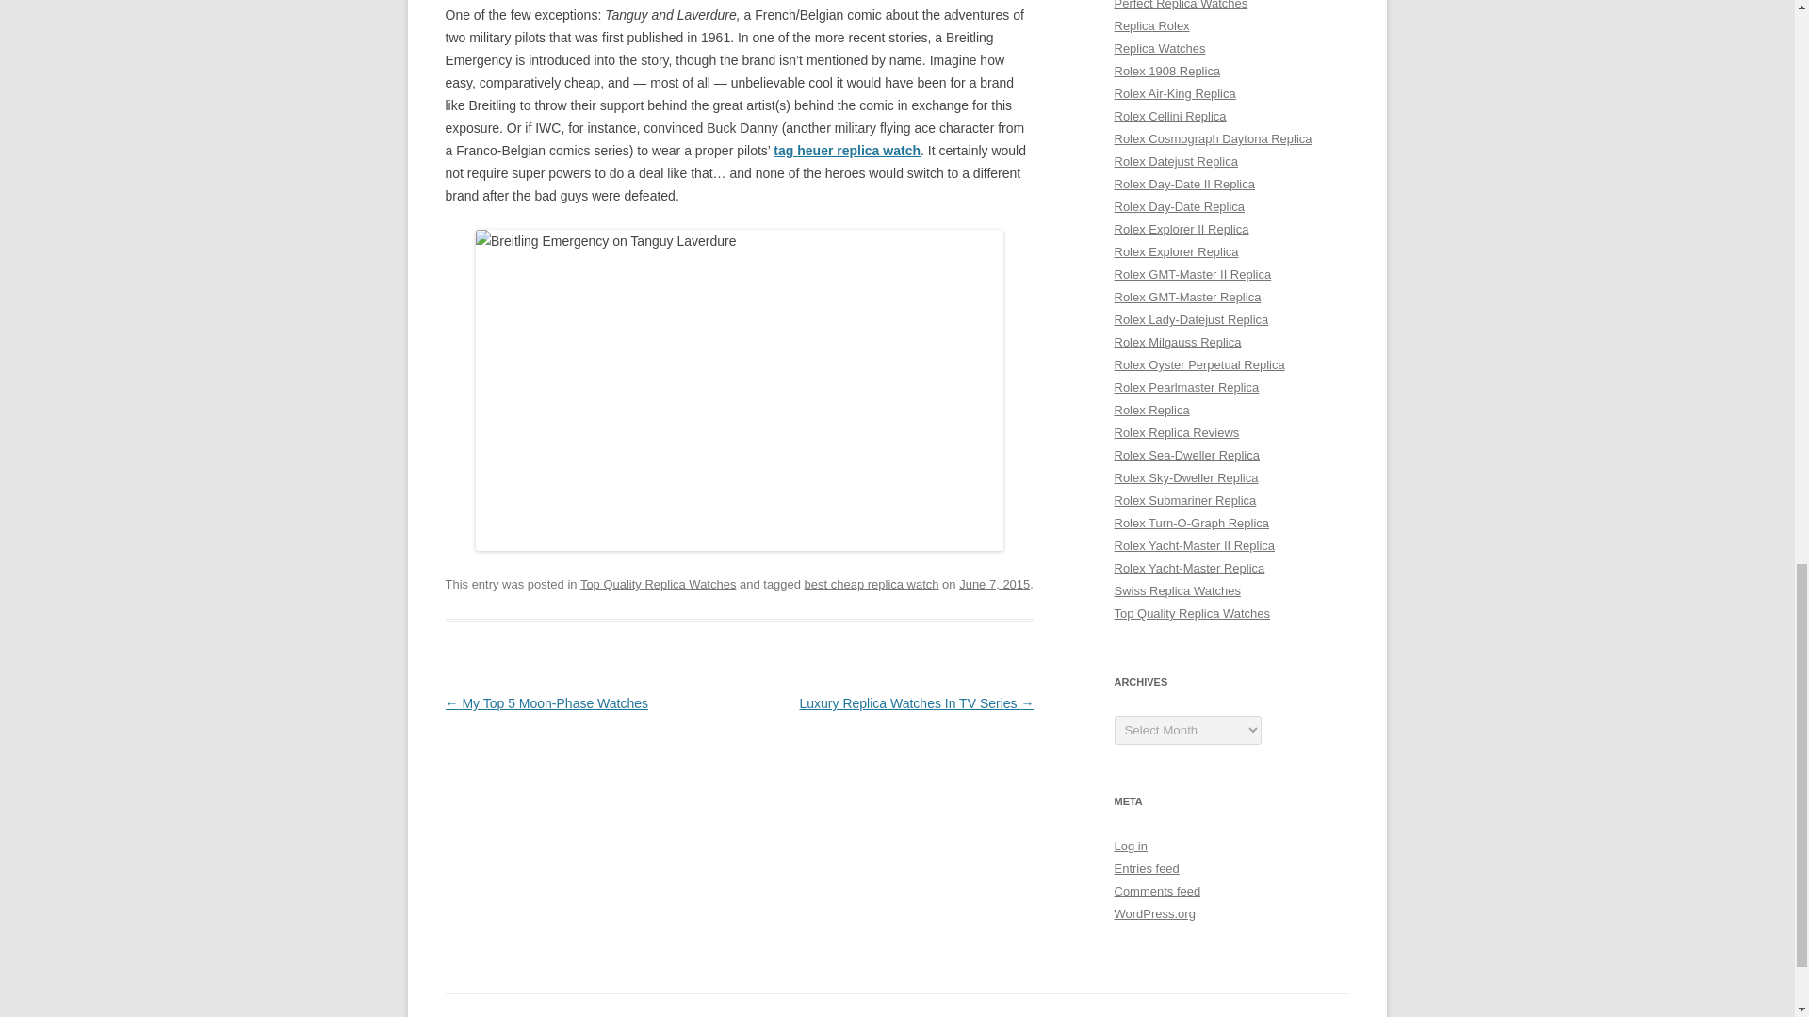 The image size is (1809, 1017). Describe the element at coordinates (1213, 139) in the screenshot. I see `Rolex Cosmograph Daytona Replica` at that location.